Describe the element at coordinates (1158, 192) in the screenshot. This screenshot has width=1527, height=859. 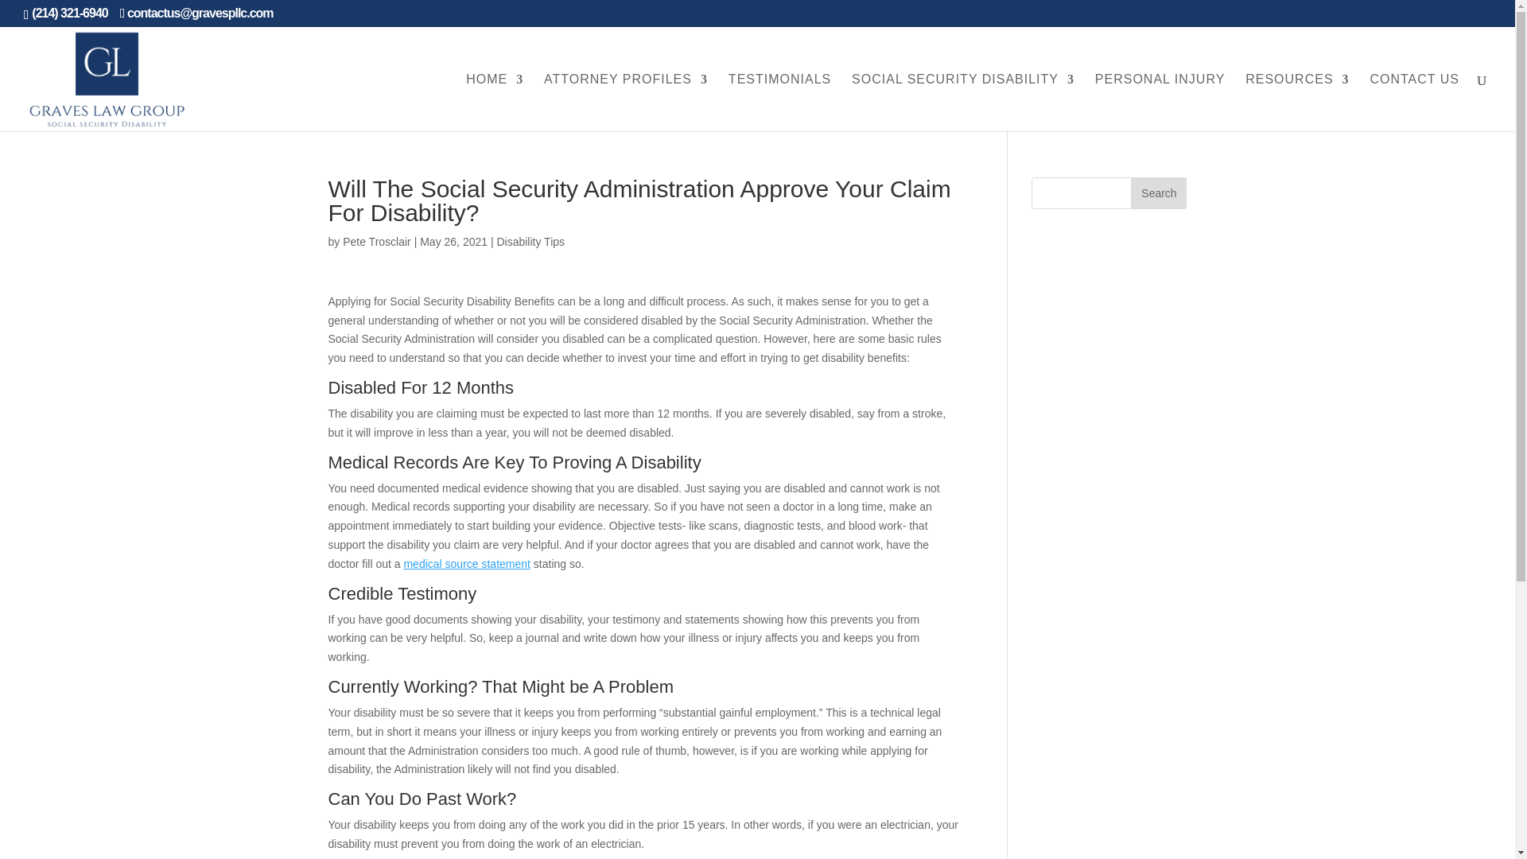
I see `Search` at that location.